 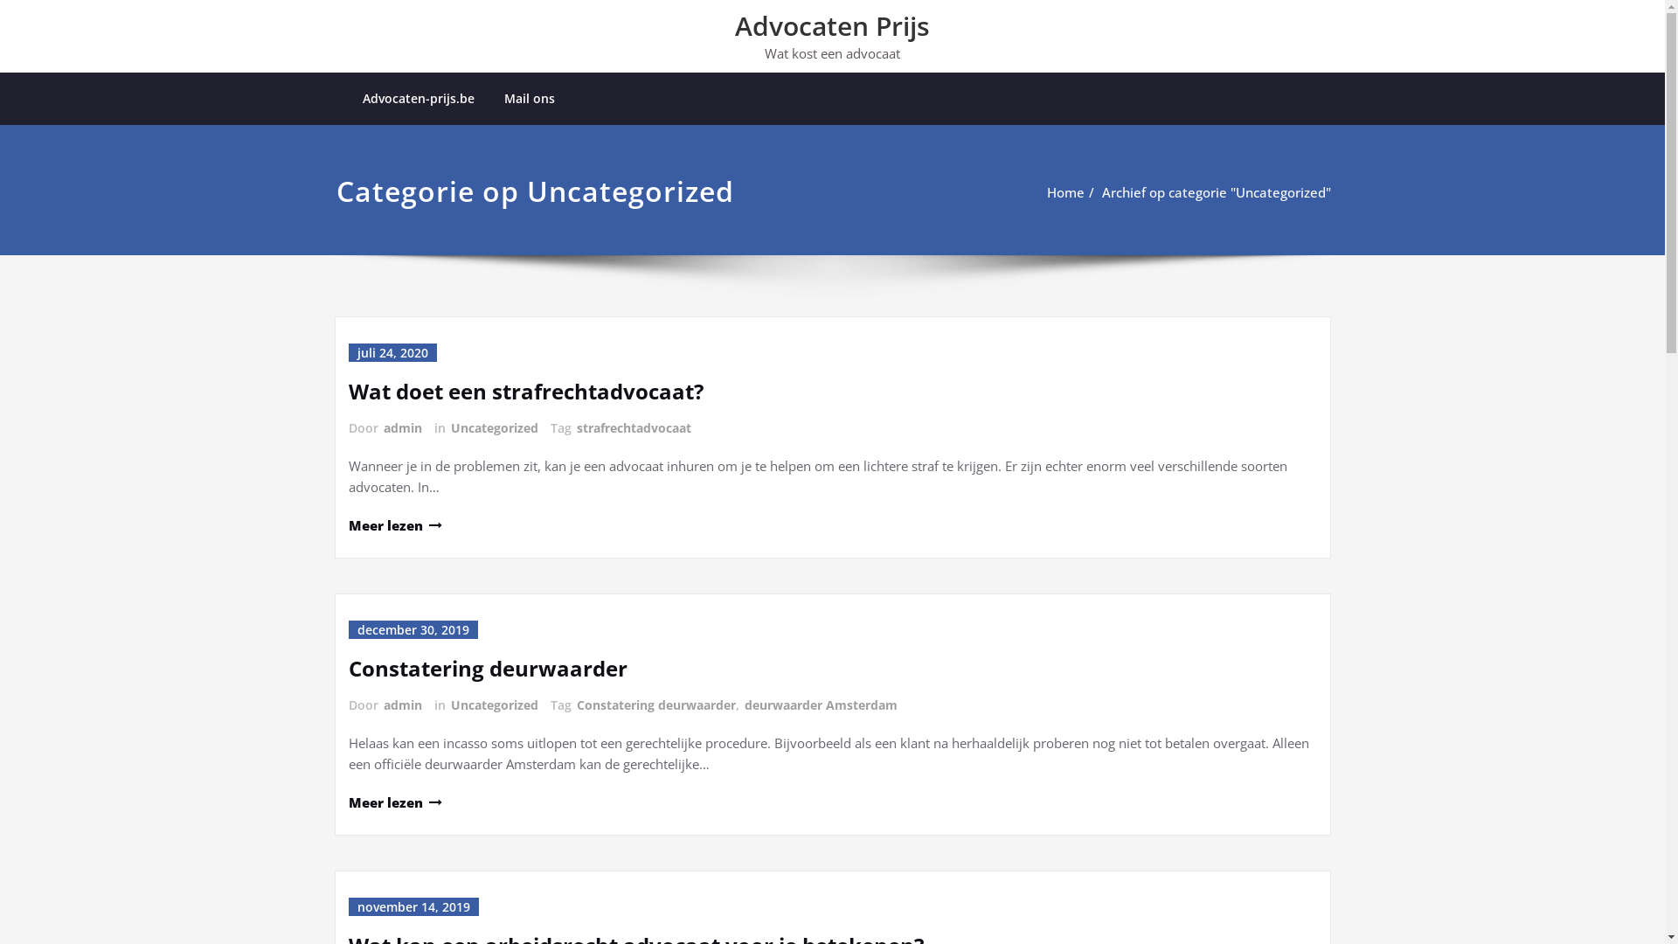 What do you see at coordinates (401, 428) in the screenshot?
I see `admin` at bounding box center [401, 428].